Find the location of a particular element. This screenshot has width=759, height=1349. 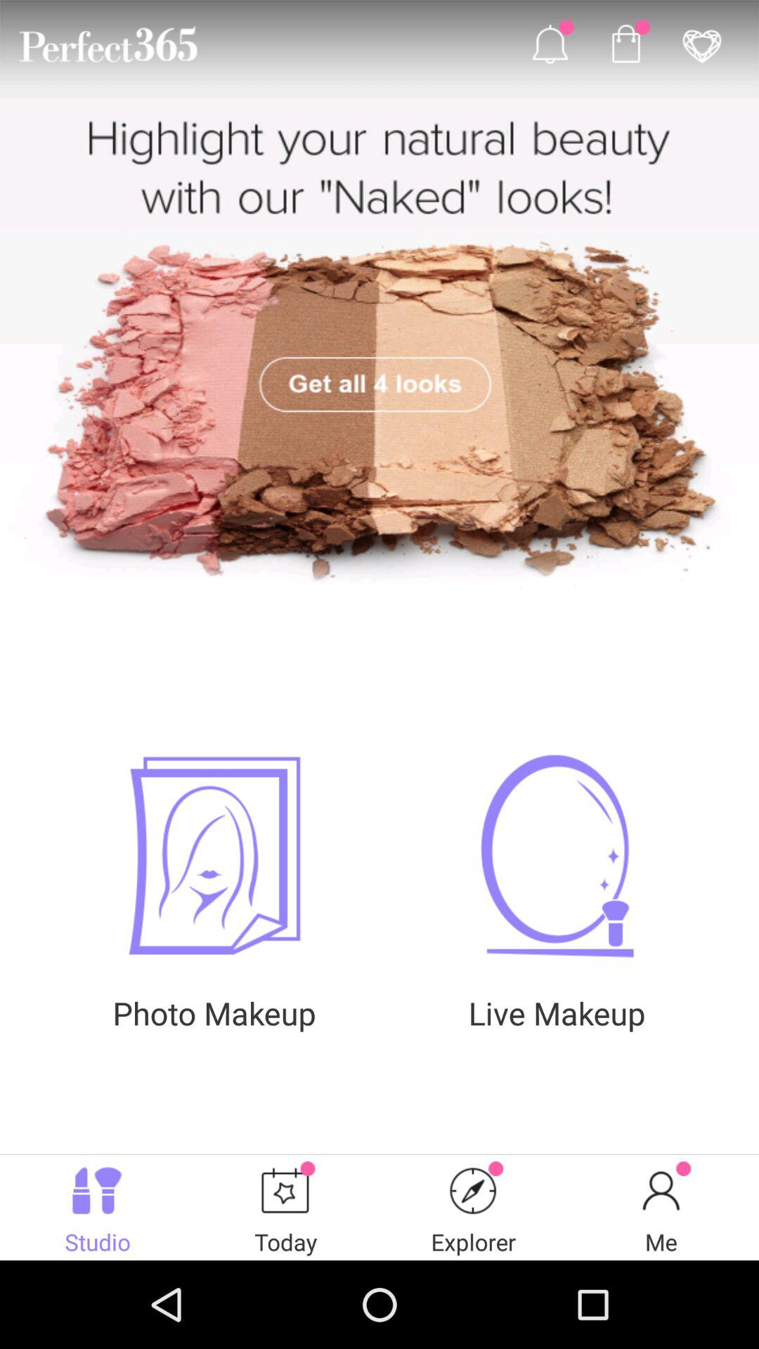

select the icon on the bottom right corner of the web page is located at coordinates (661, 1191).